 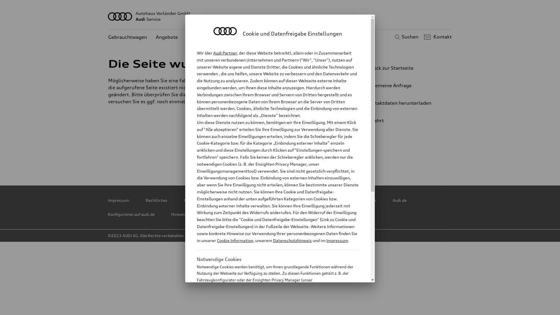 I want to click on Kontaktdaten herunterladen, so click(x=401, y=103).